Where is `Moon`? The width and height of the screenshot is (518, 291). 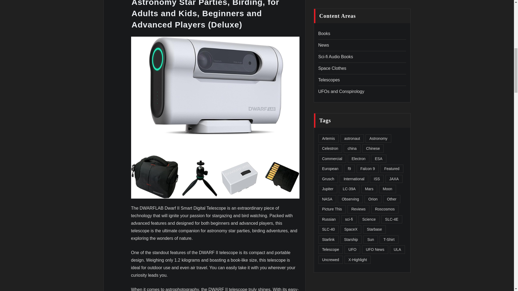
Moon is located at coordinates (387, 189).